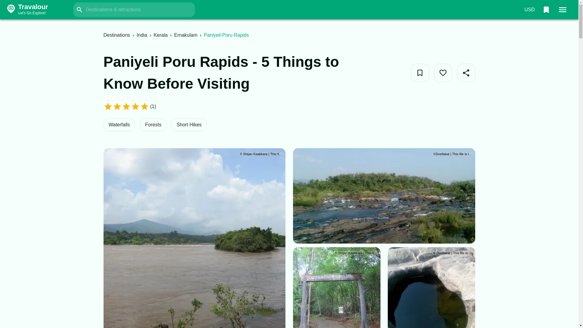 This screenshot has width=583, height=328. I want to click on Like, so click(443, 73).